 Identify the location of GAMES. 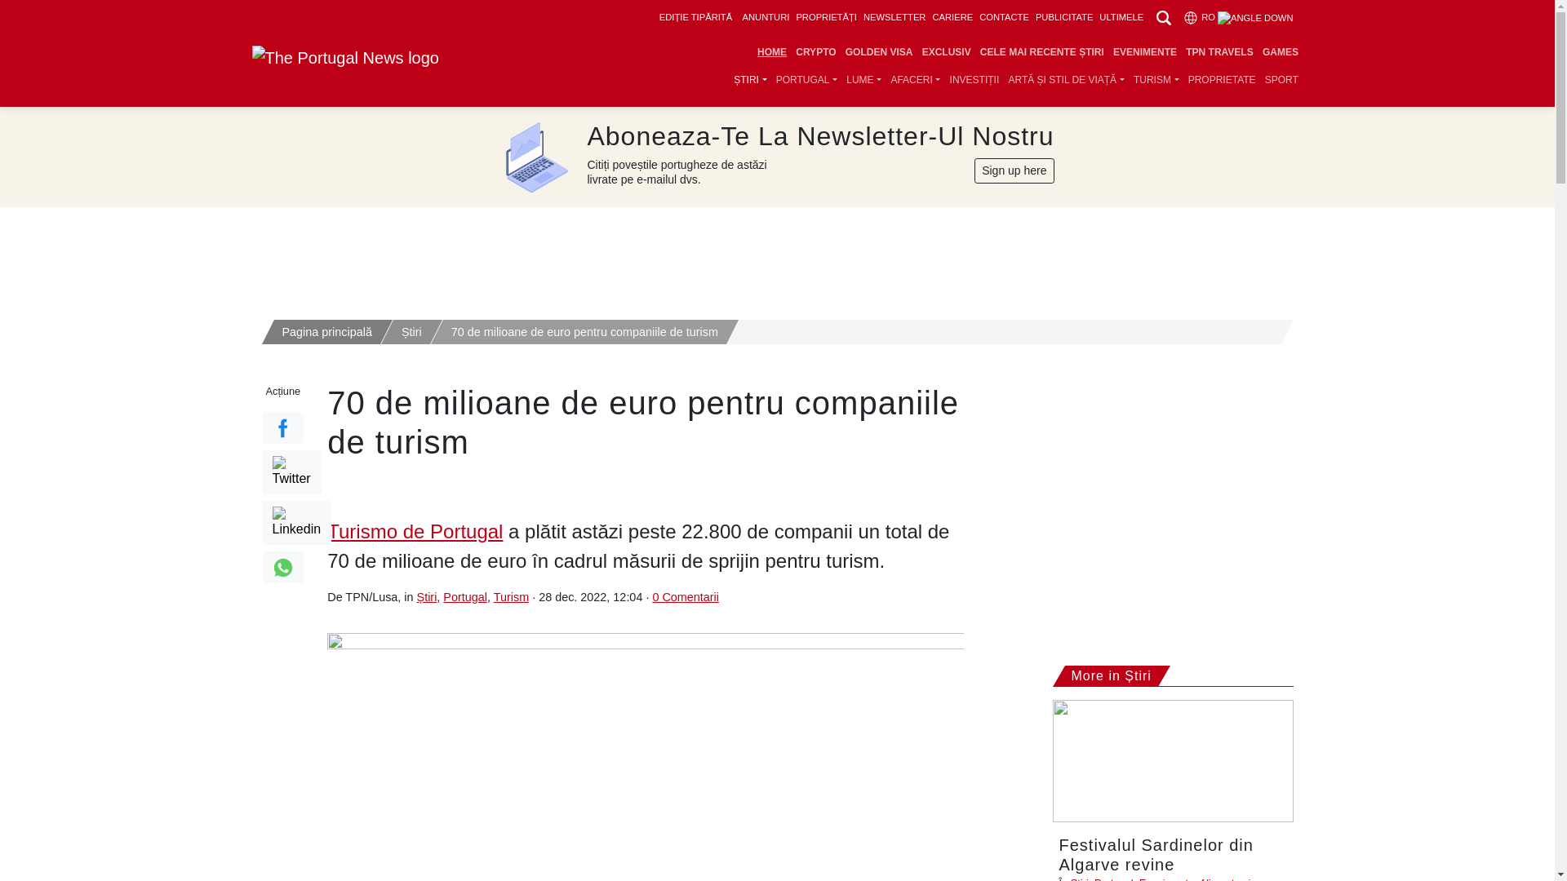
(1280, 52).